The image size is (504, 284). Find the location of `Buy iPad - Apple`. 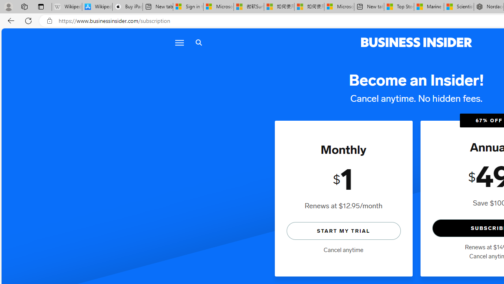

Buy iPad - Apple is located at coordinates (128, 7).